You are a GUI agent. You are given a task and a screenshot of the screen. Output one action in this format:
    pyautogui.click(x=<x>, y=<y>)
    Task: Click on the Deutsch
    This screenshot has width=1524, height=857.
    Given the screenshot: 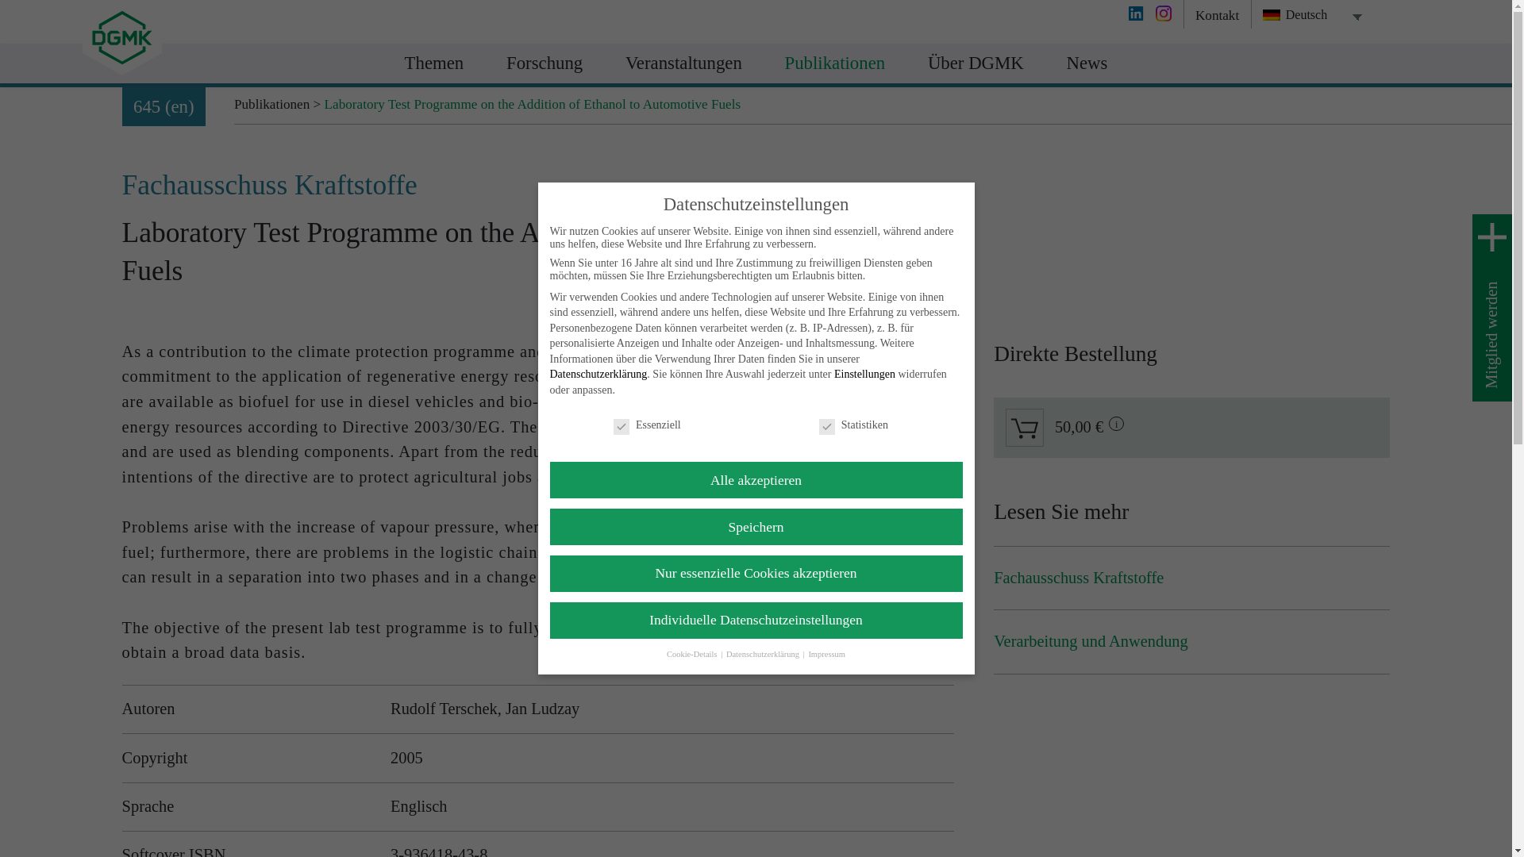 What is the action you would take?
    pyautogui.click(x=1272, y=14)
    